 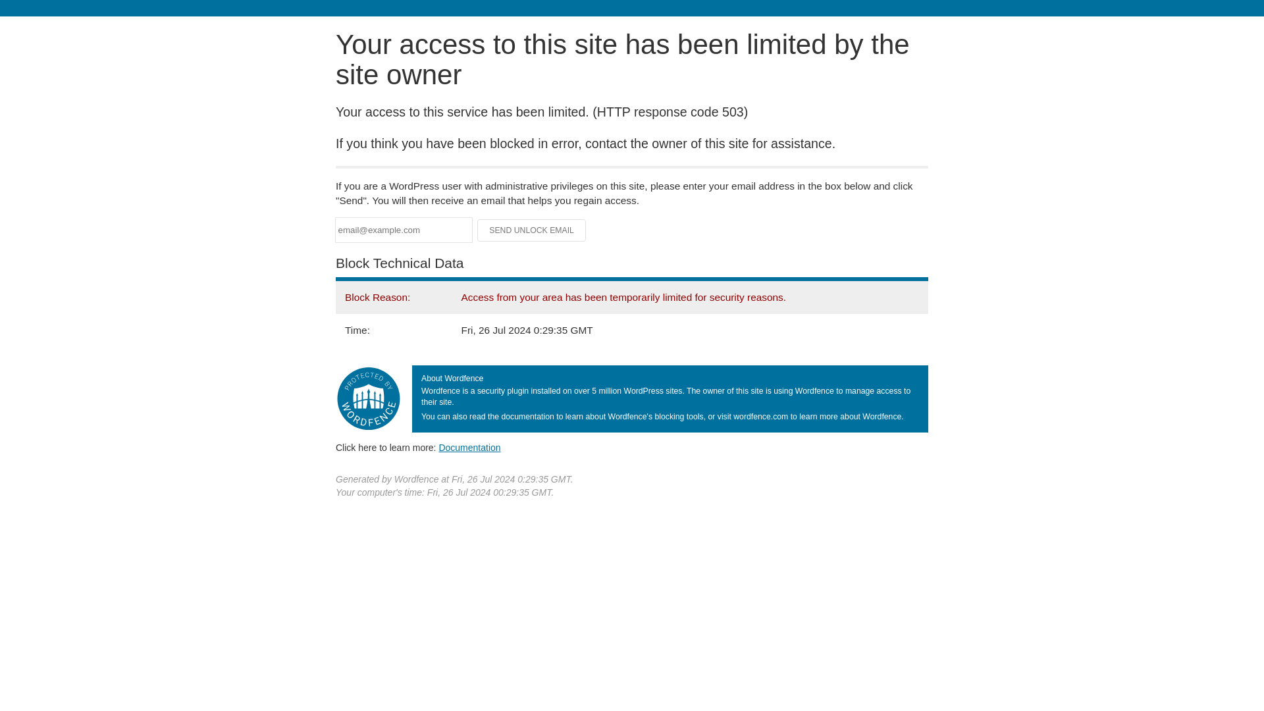 What do you see at coordinates (469, 447) in the screenshot?
I see `Documentation` at bounding box center [469, 447].